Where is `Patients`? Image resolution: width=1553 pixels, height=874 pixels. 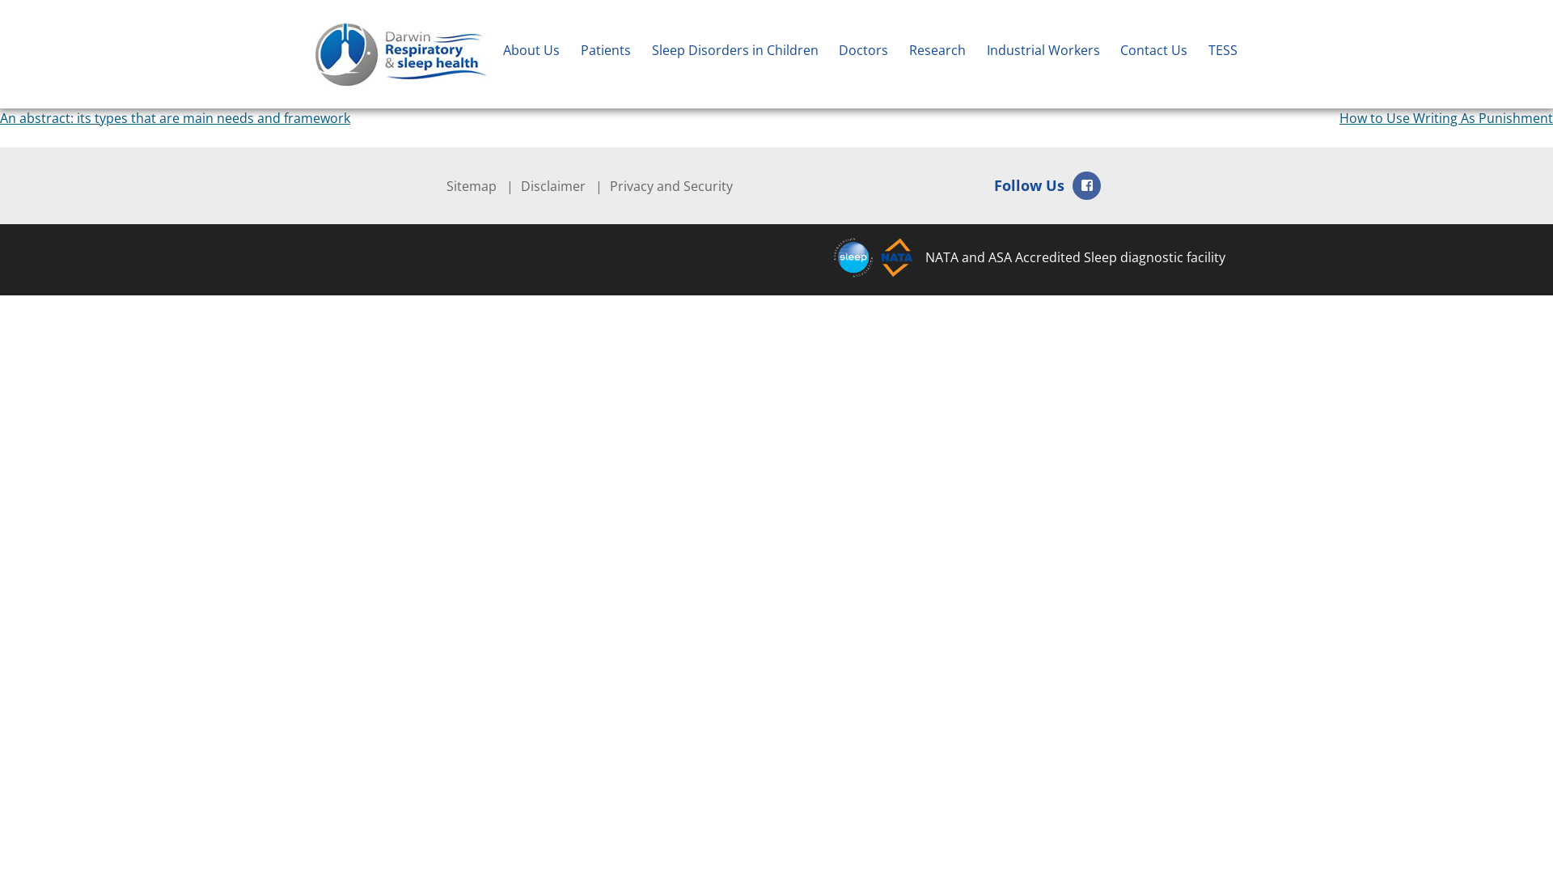
Patients is located at coordinates (606, 54).